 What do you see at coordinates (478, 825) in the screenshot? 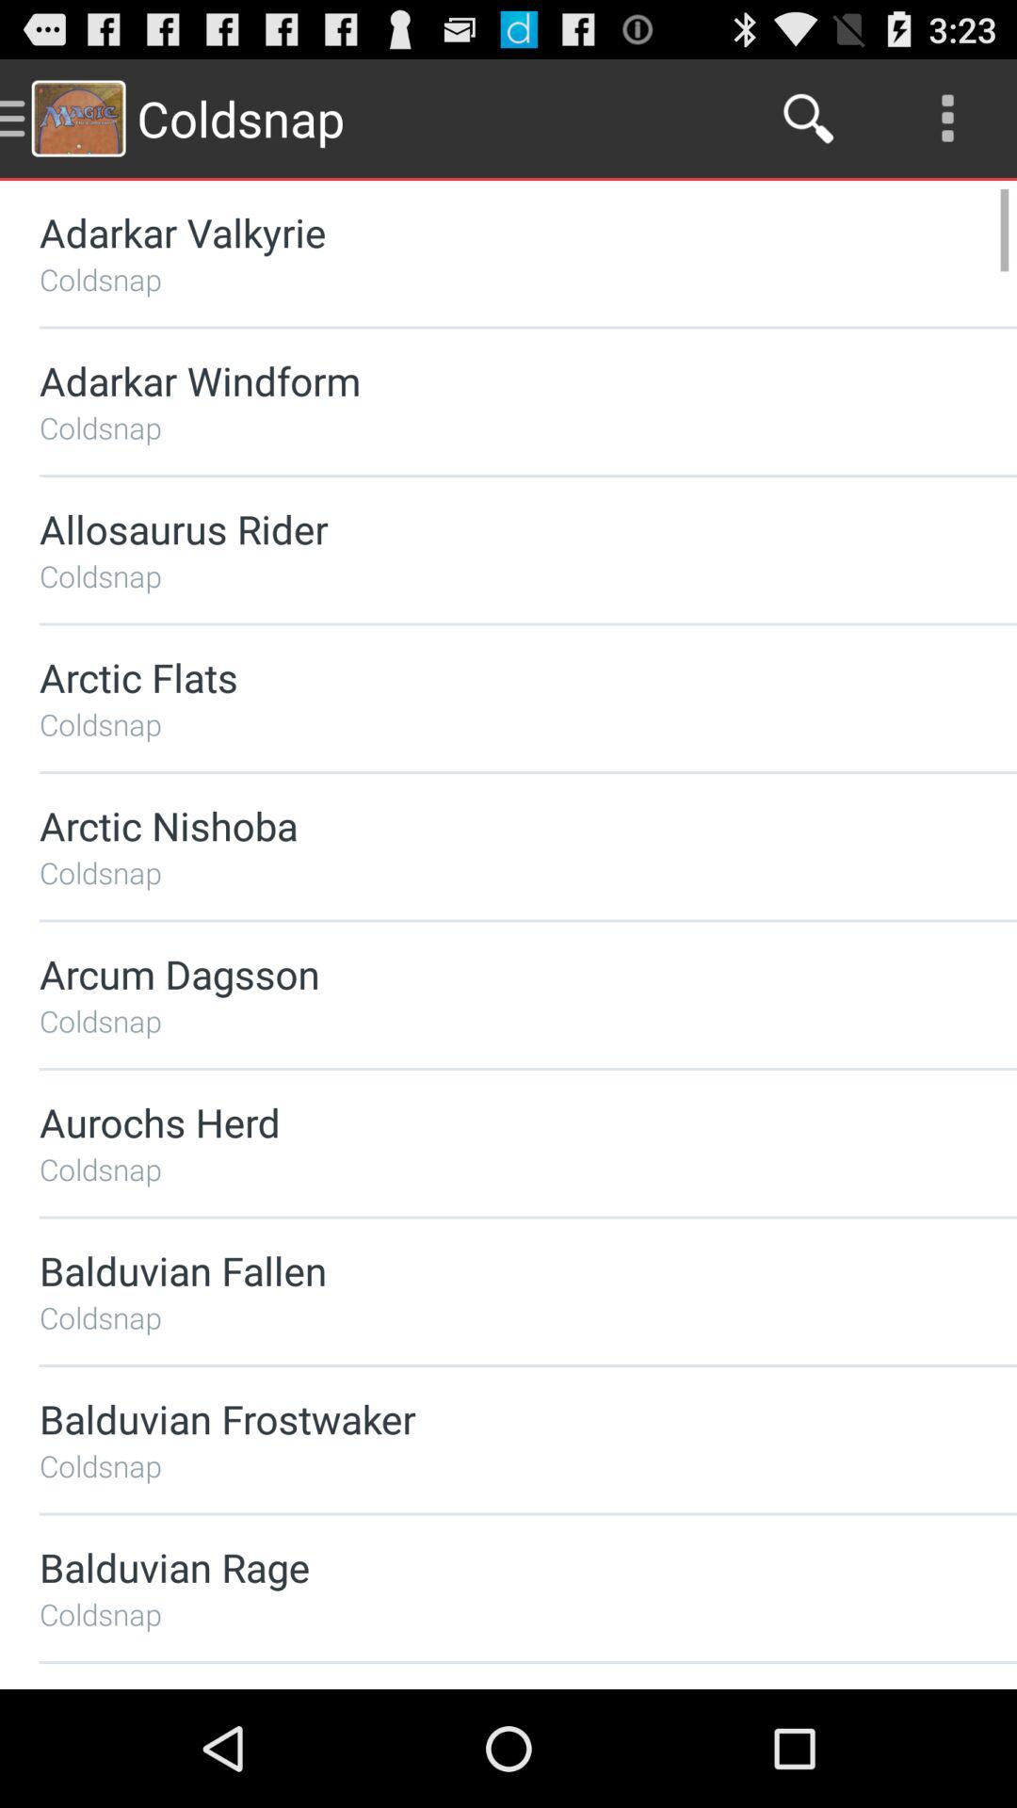
I see `open icon above coldsnap item` at bounding box center [478, 825].